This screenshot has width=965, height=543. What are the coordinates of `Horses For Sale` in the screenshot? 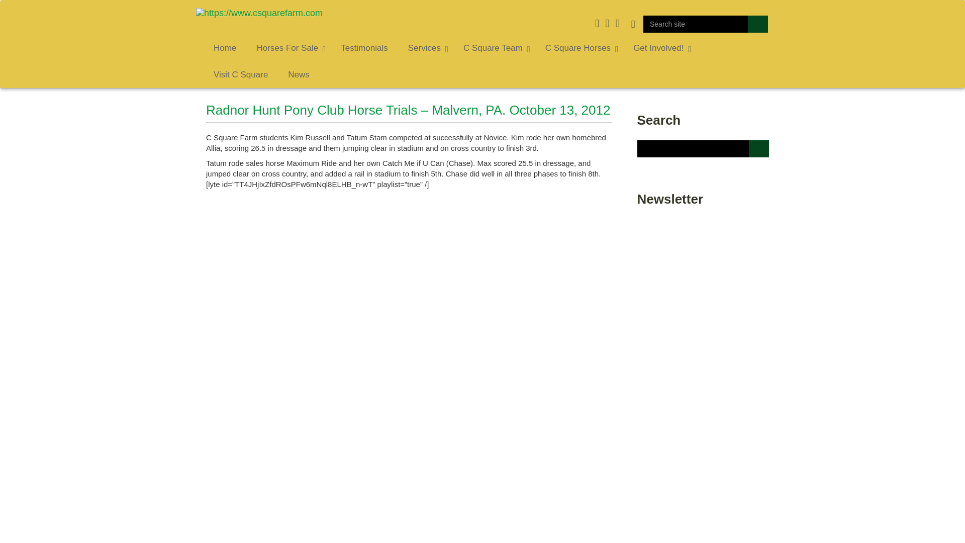 It's located at (288, 48).